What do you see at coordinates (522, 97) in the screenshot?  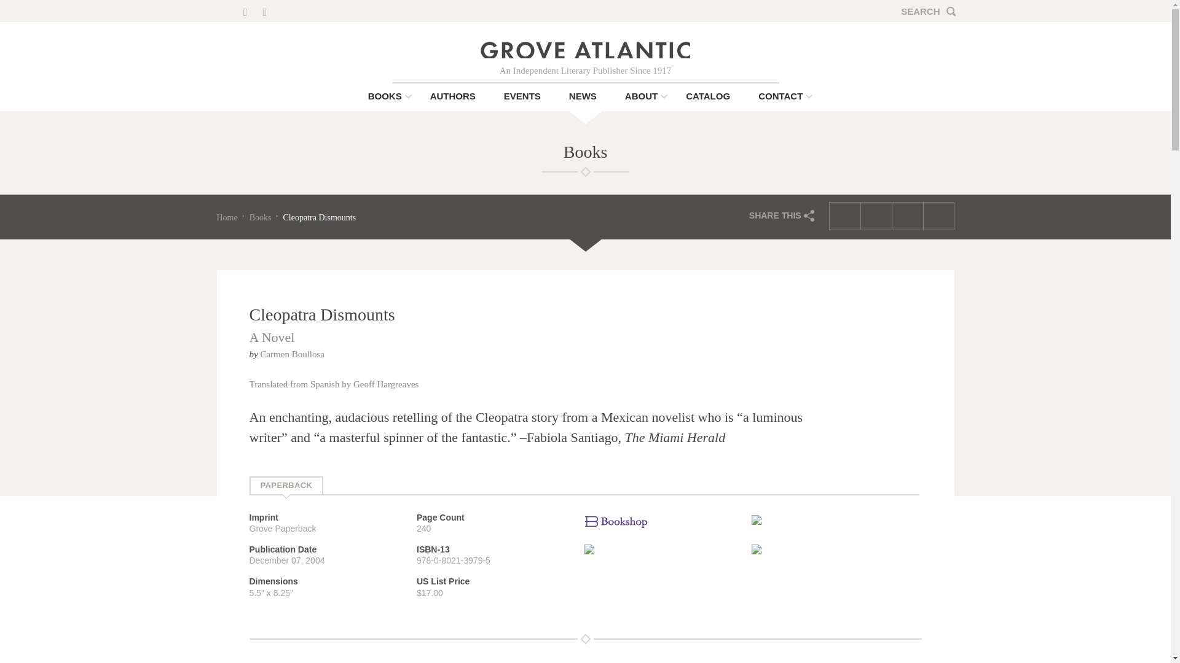 I see `EVENTS` at bounding box center [522, 97].